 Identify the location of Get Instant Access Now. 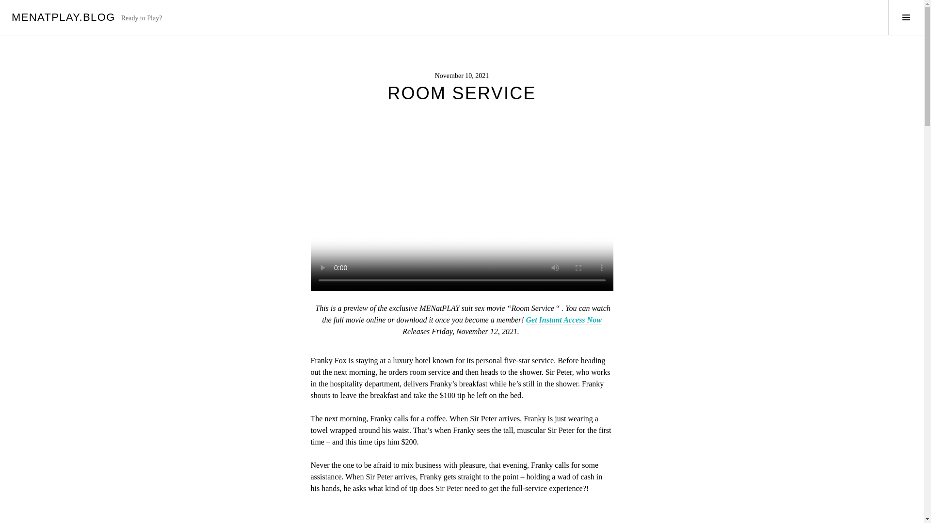
(563, 320).